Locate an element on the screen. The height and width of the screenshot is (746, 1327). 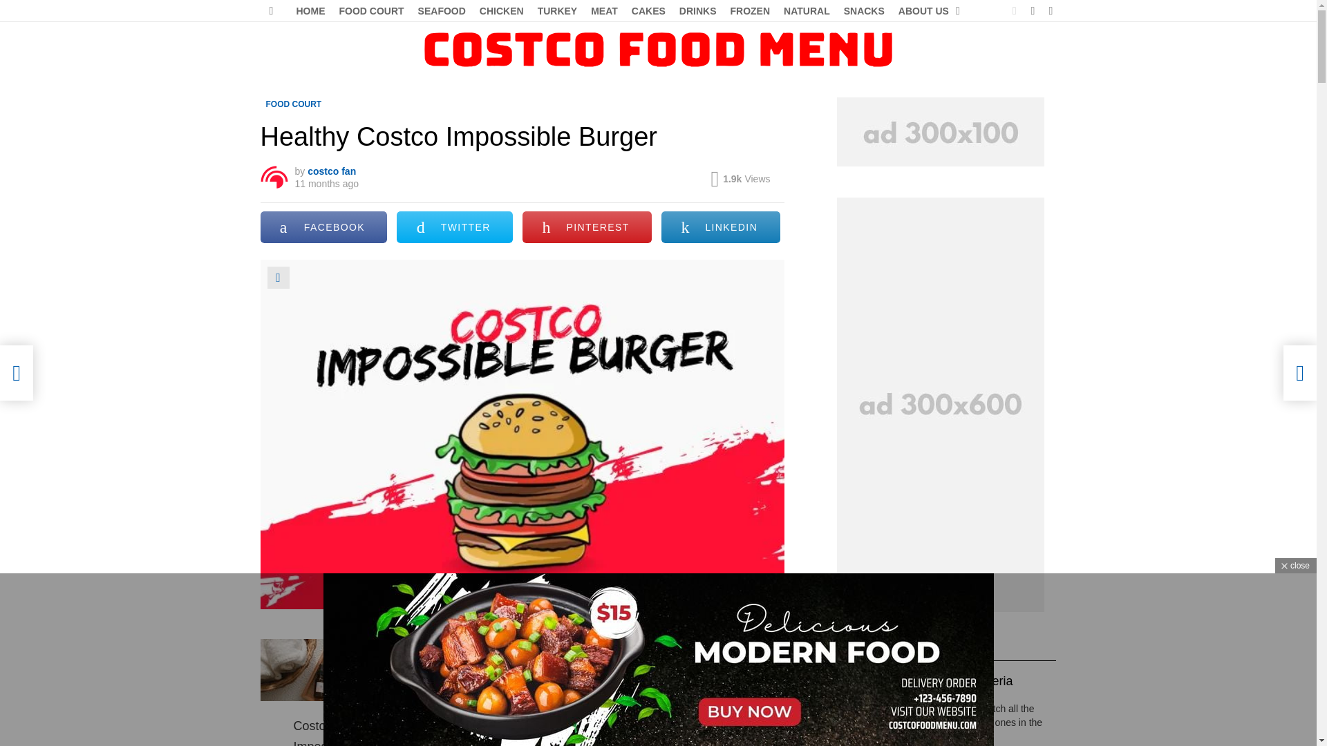
CHICKEN is located at coordinates (502, 11).